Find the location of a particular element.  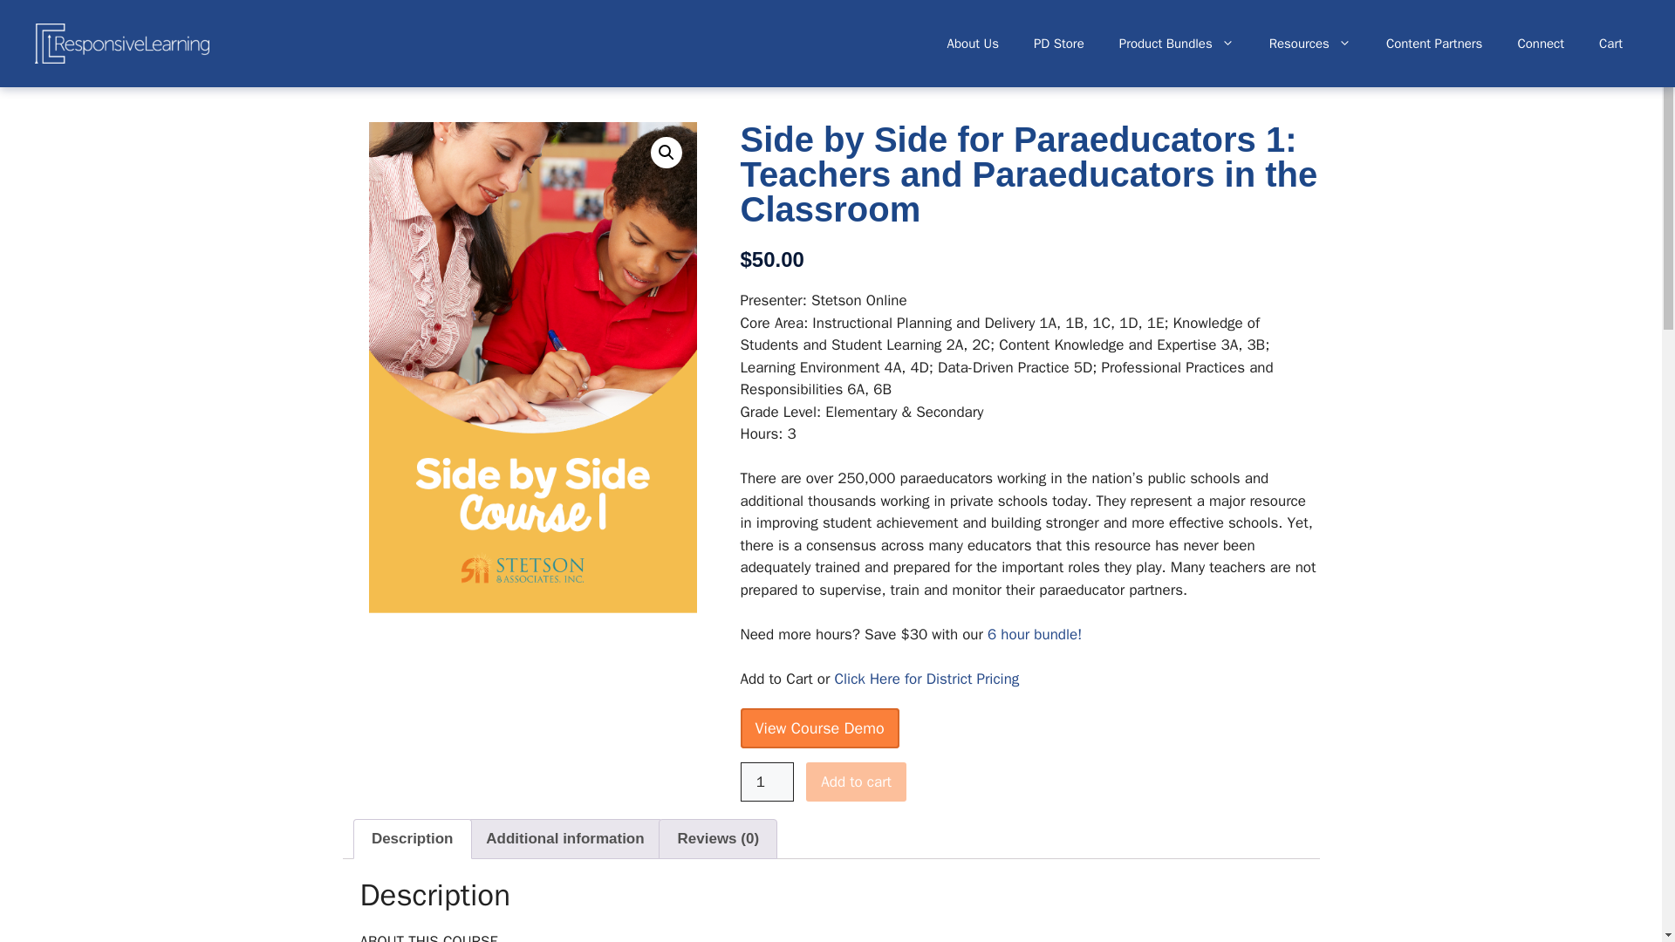

Cart is located at coordinates (1610, 44).